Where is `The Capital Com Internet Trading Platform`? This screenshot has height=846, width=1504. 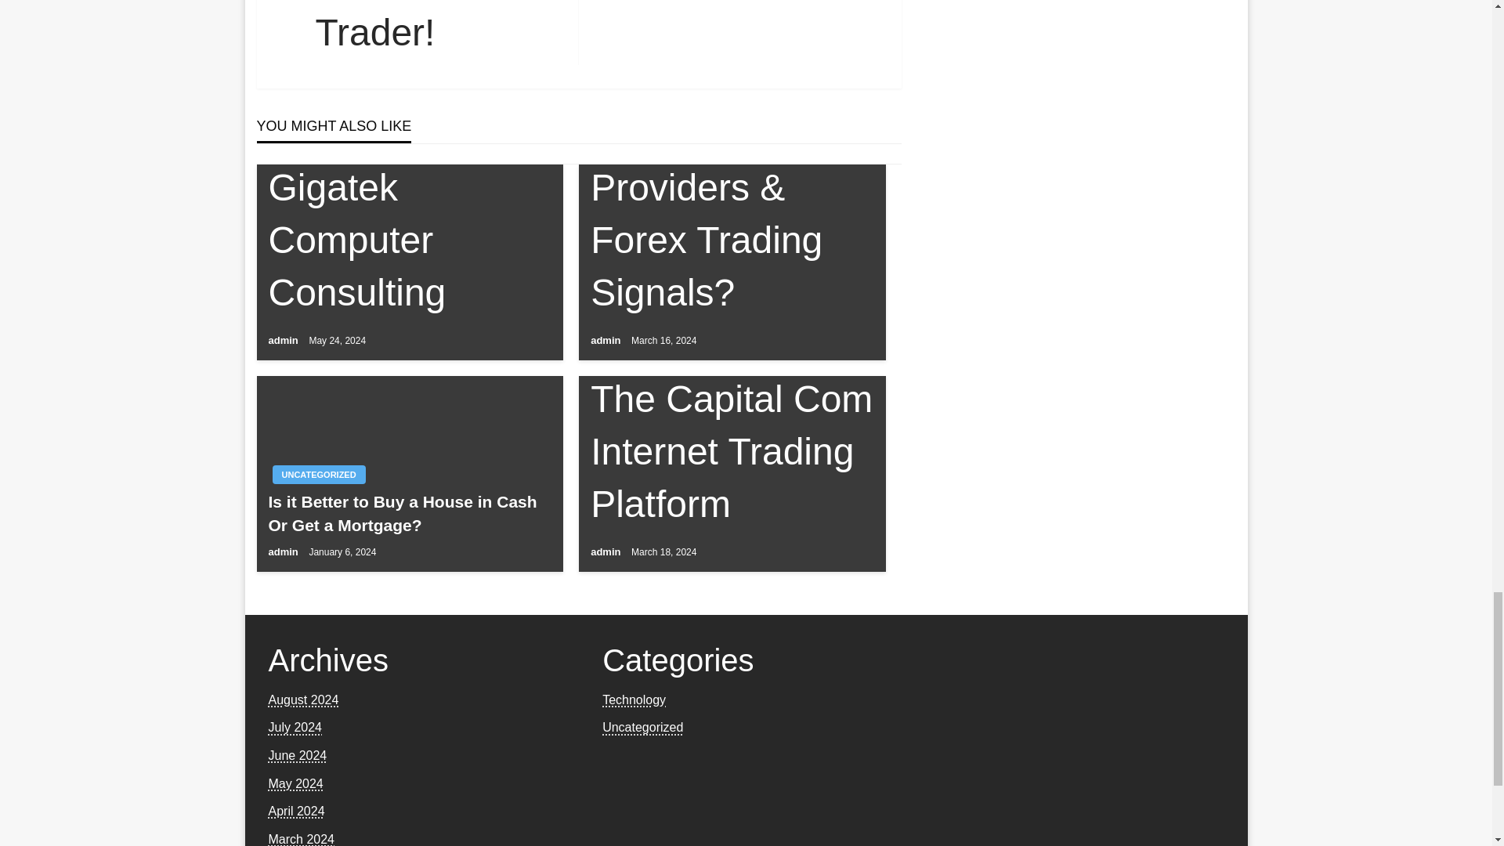 The Capital Com Internet Trading Platform is located at coordinates (732, 452).